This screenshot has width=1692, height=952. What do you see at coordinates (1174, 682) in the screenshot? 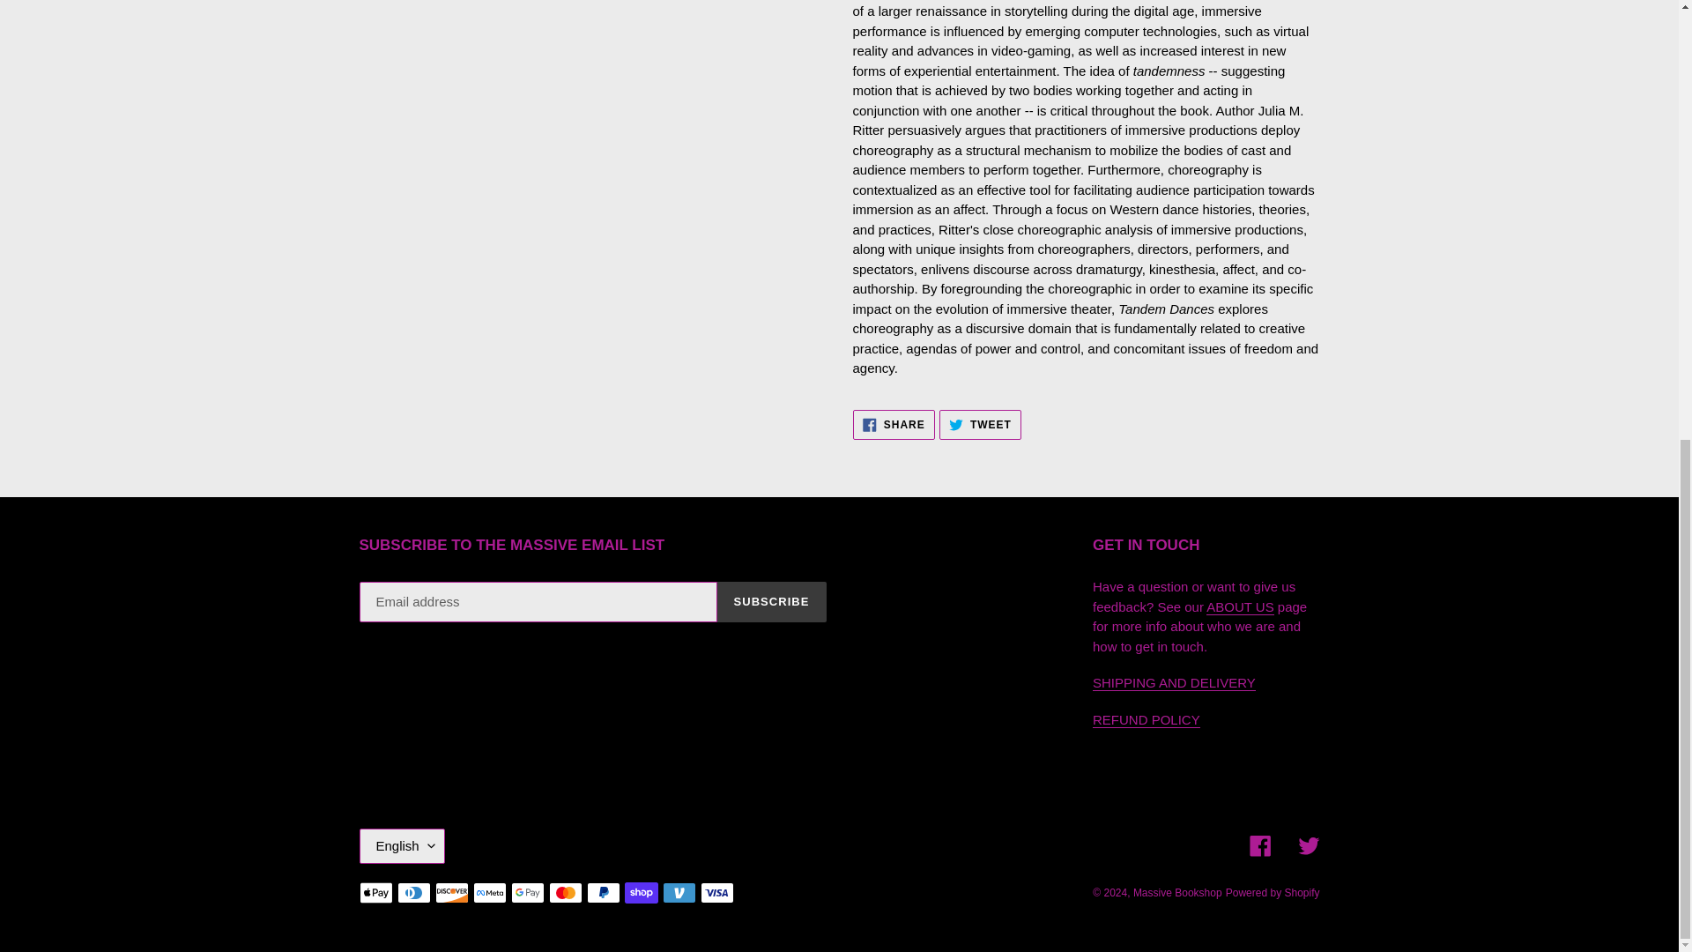
I see `Shipping Policy` at bounding box center [1174, 682].